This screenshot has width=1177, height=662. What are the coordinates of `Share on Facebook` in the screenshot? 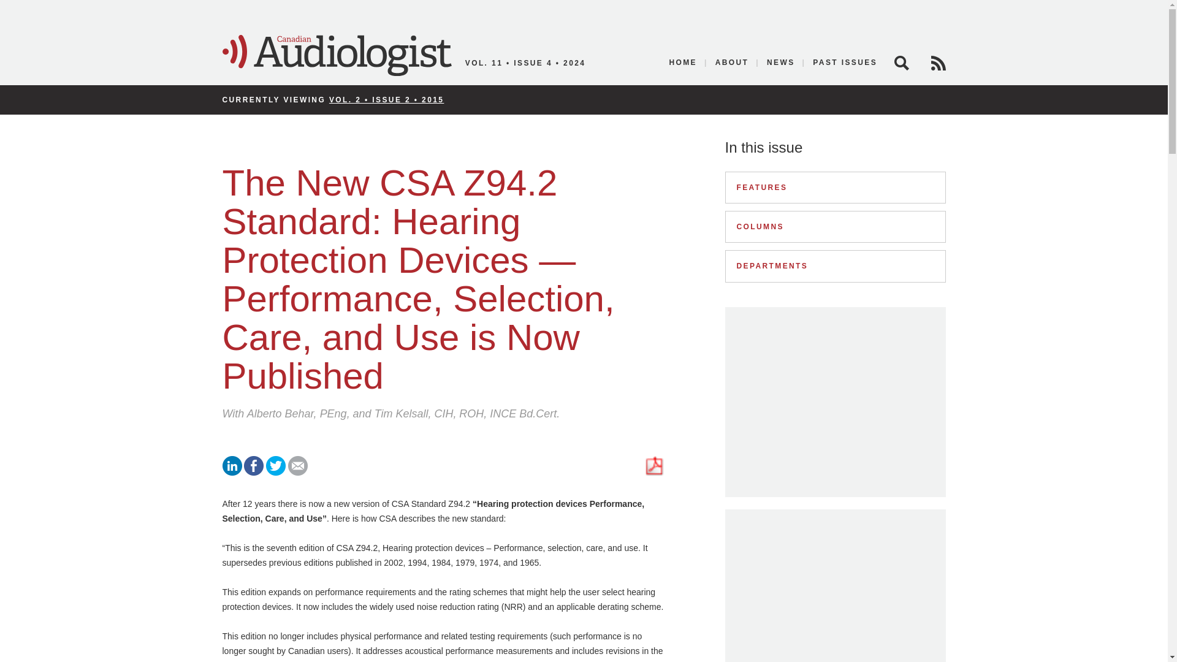 It's located at (254, 472).